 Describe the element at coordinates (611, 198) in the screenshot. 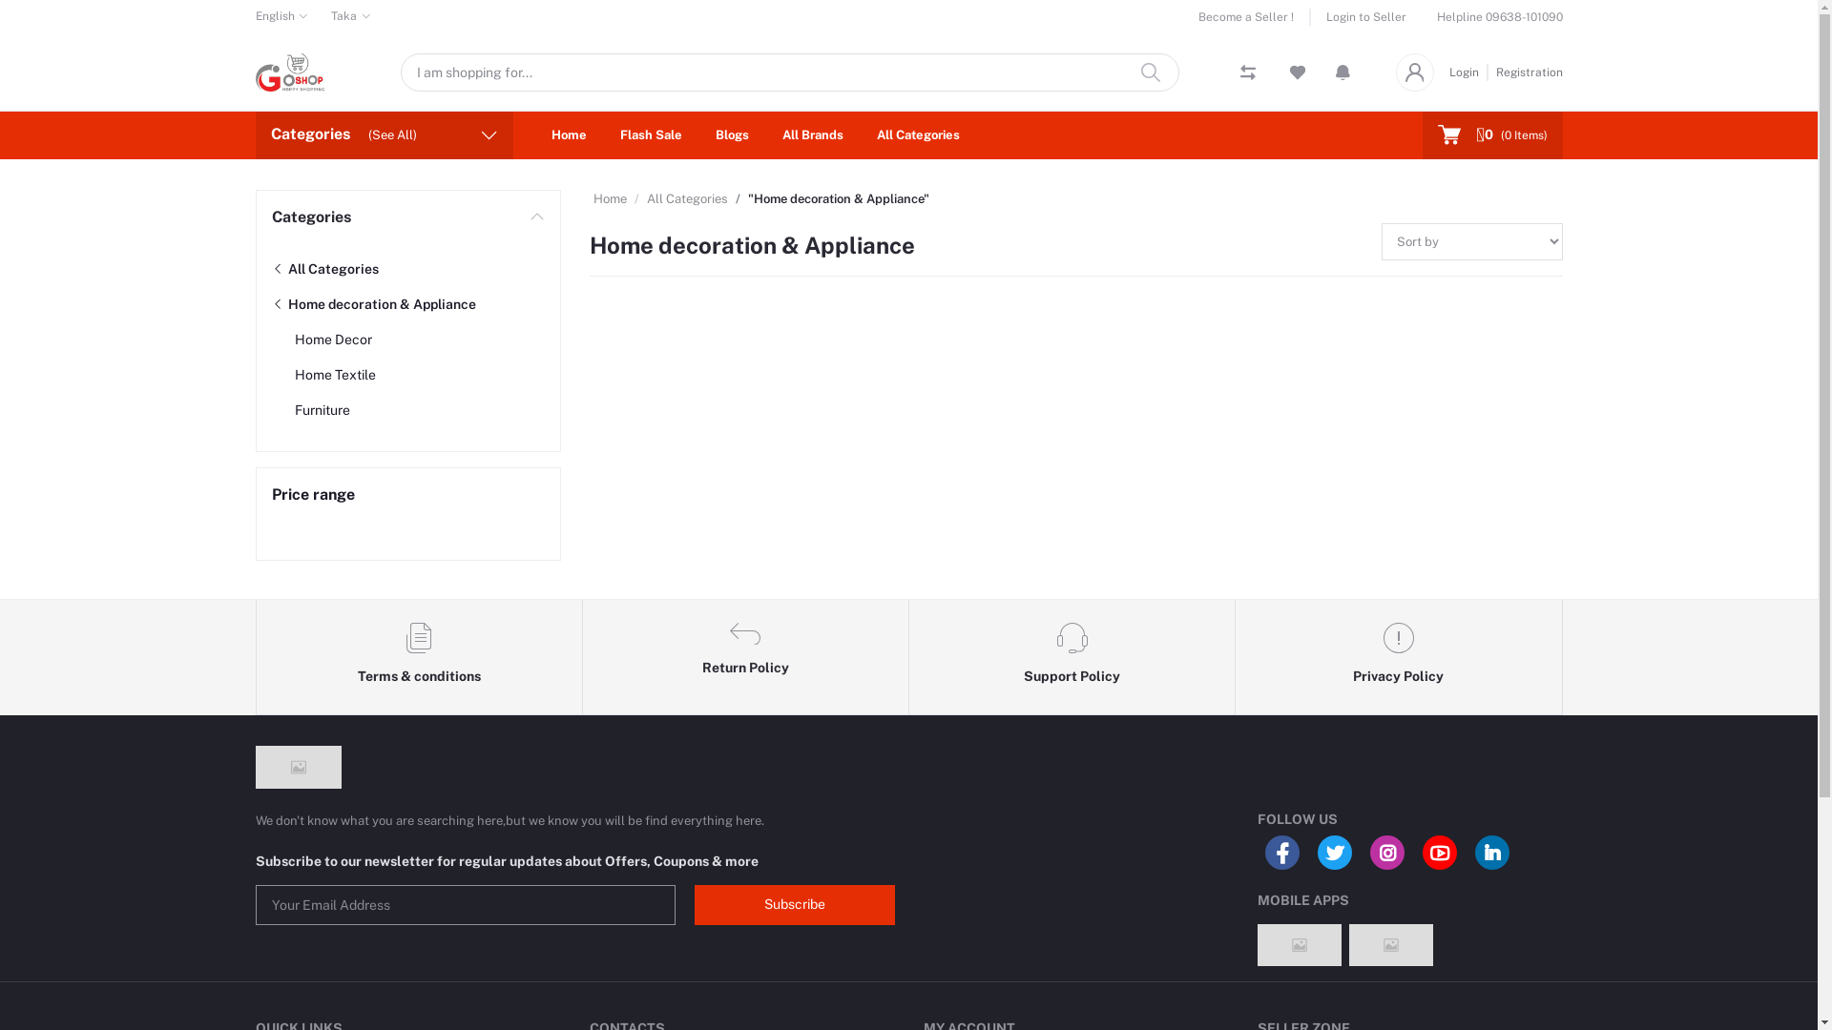

I see `Home` at that location.